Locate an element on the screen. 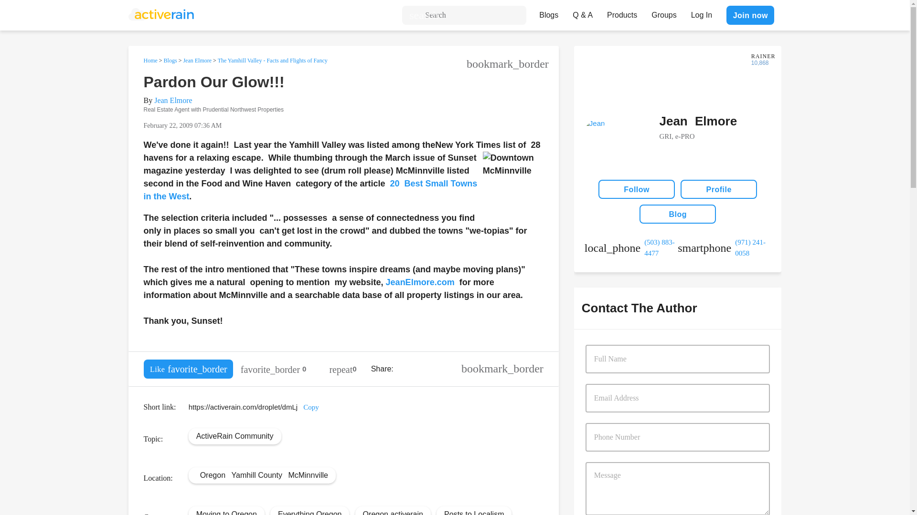 This screenshot has height=515, width=917. Yamhill County is located at coordinates (256, 475).